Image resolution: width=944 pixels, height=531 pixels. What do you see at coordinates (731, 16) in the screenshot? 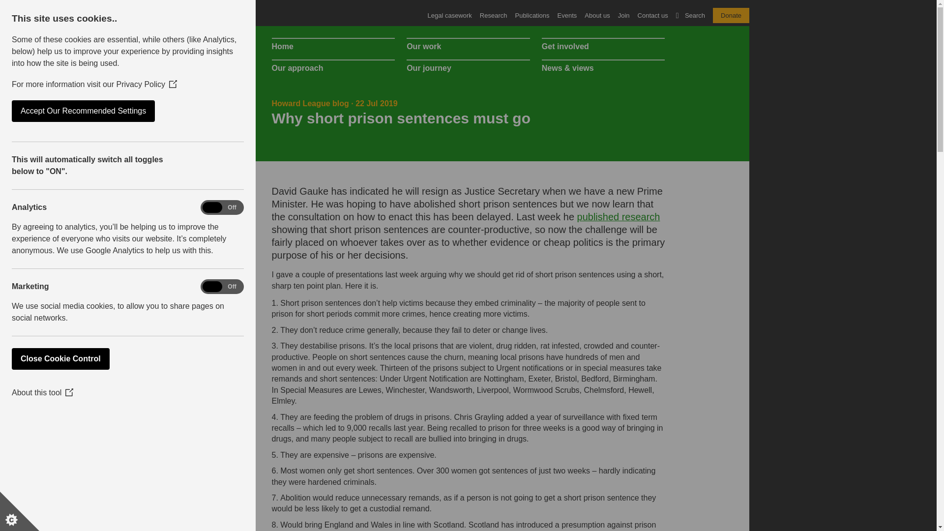
I see `Donate` at bounding box center [731, 16].